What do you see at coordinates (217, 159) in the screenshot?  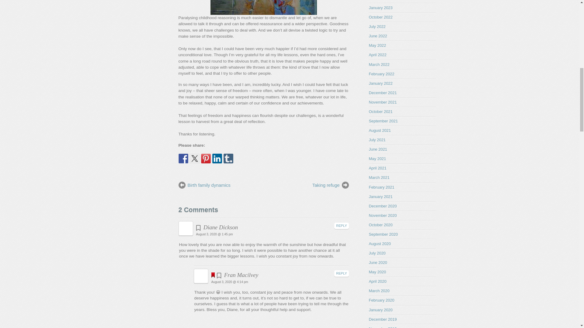 I see `Share on Linkedin` at bounding box center [217, 159].